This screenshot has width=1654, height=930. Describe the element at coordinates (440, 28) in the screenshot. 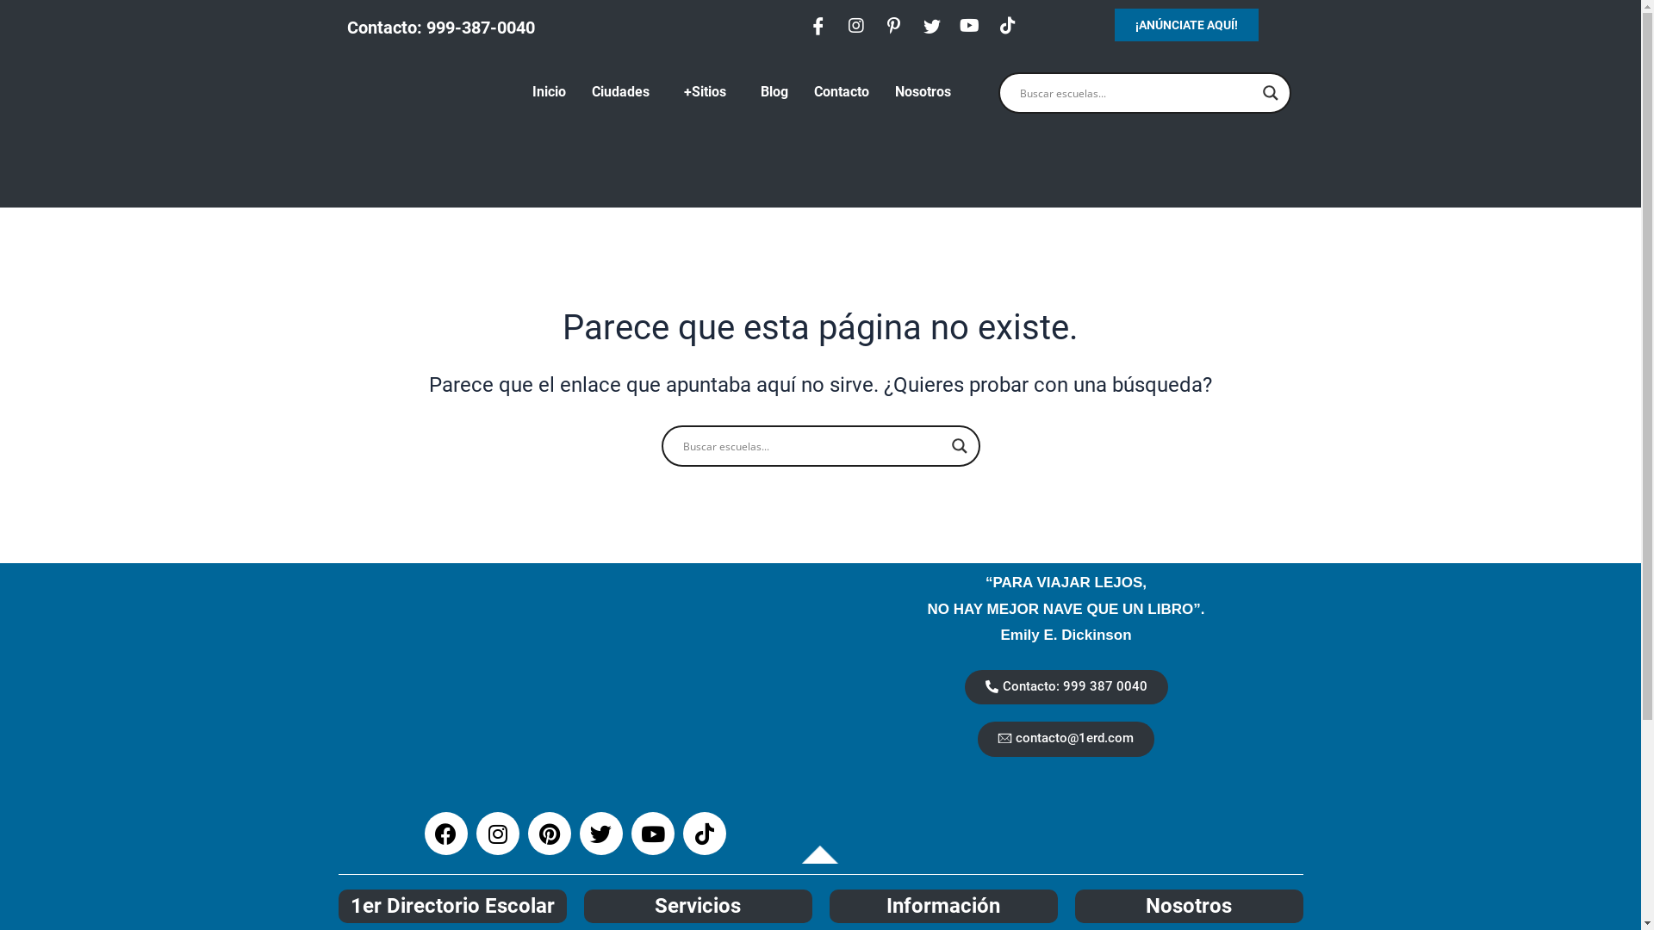

I see `Contacto: 999-387-0040` at that location.